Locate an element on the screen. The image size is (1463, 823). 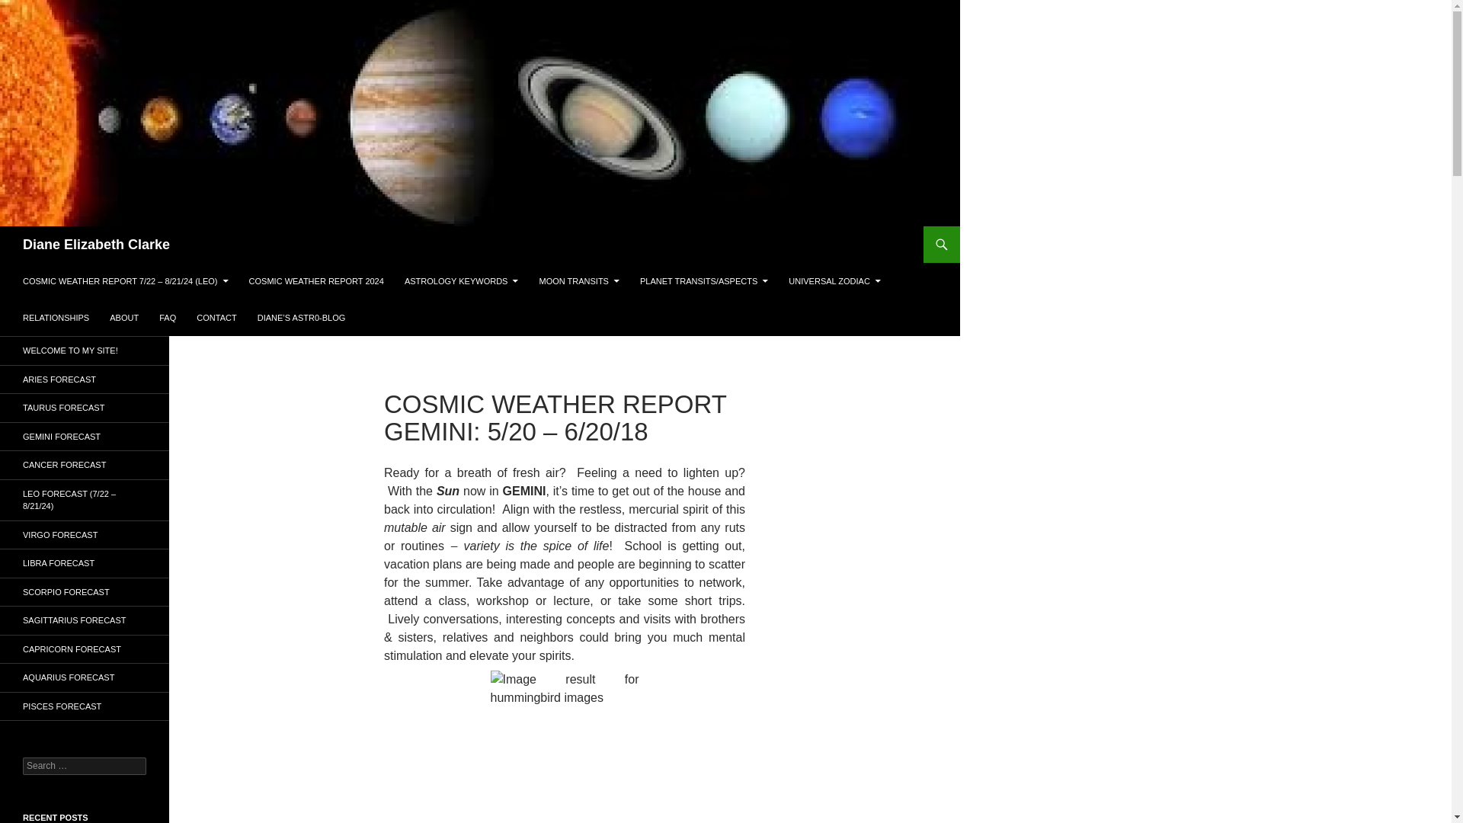
Diane Elizabeth Clarke is located at coordinates (96, 244).